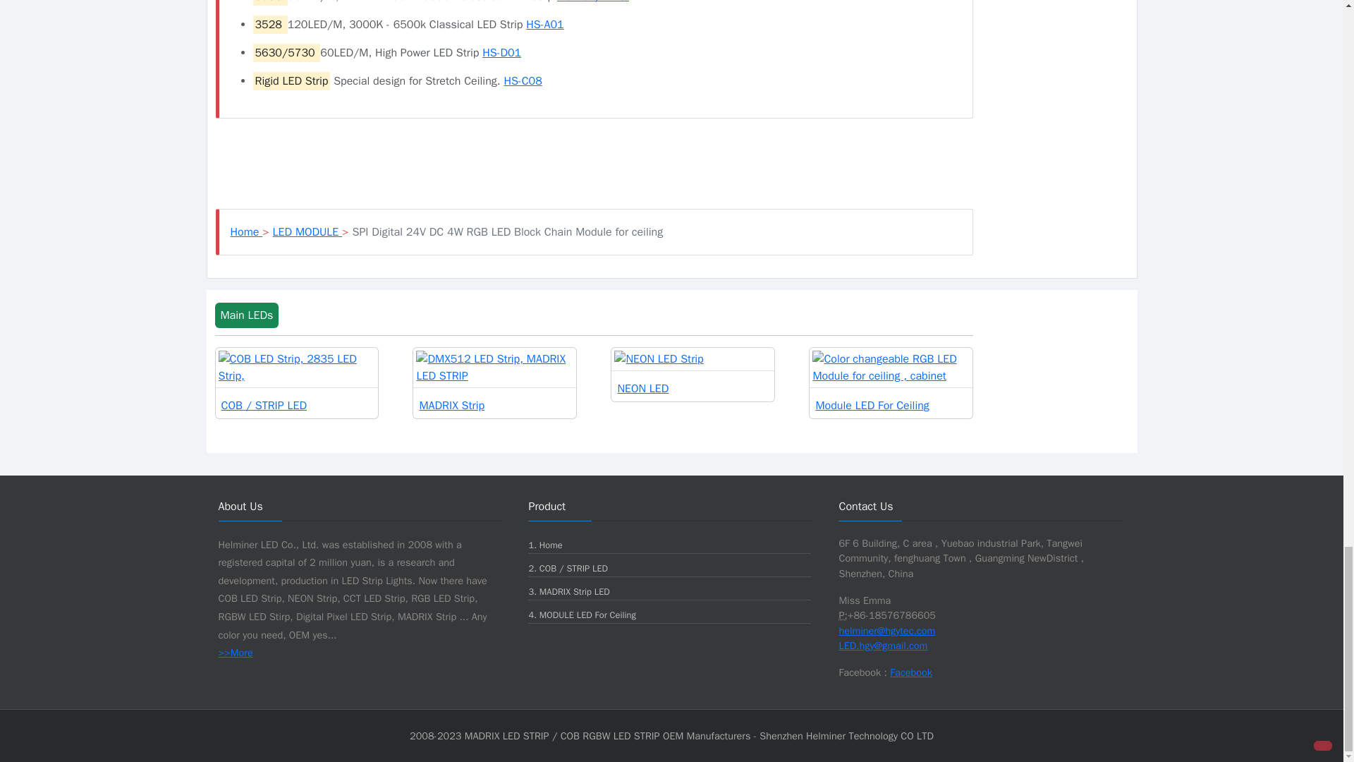 The height and width of the screenshot is (762, 1354). Describe the element at coordinates (494, 382) in the screenshot. I see `MADRIX Strip` at that location.